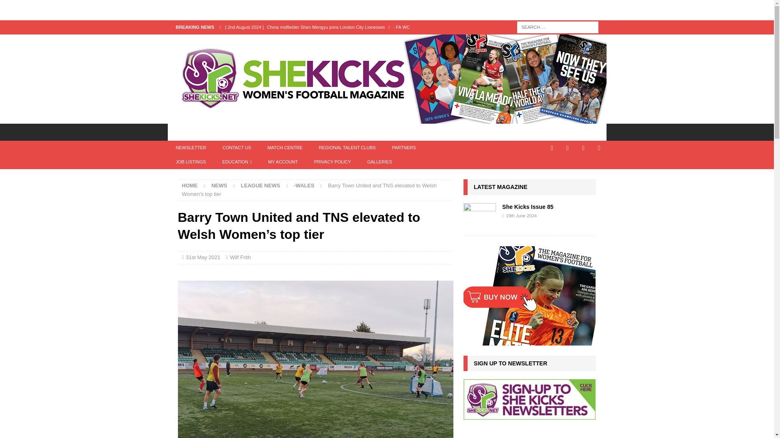 Image resolution: width=780 pixels, height=438 pixels. Describe the element at coordinates (260, 186) in the screenshot. I see `LEAGUE NEWS` at that location.